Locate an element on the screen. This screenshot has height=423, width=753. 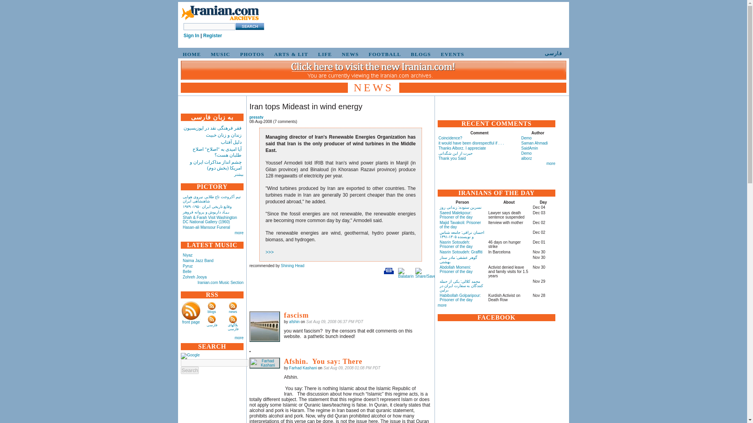
Search is located at coordinates (189, 370).